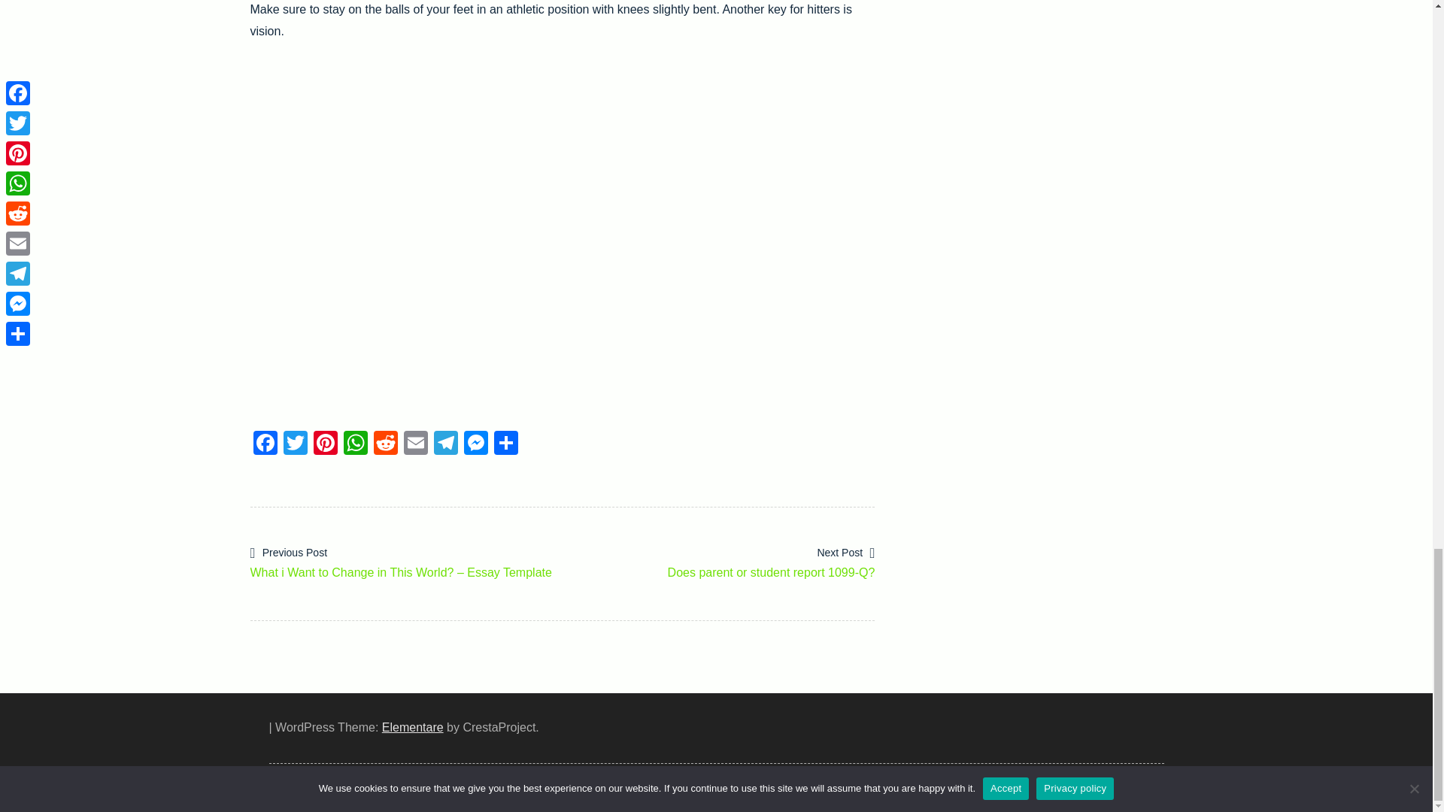  What do you see at coordinates (445, 445) in the screenshot?
I see `Telegram` at bounding box center [445, 445].